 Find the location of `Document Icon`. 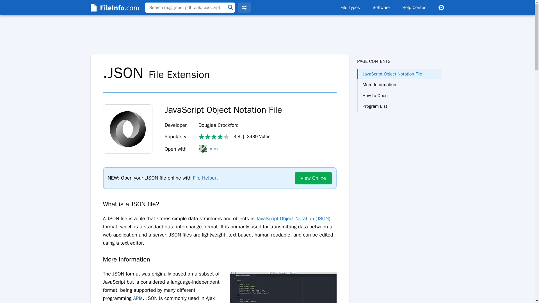

Document Icon is located at coordinates (127, 129).